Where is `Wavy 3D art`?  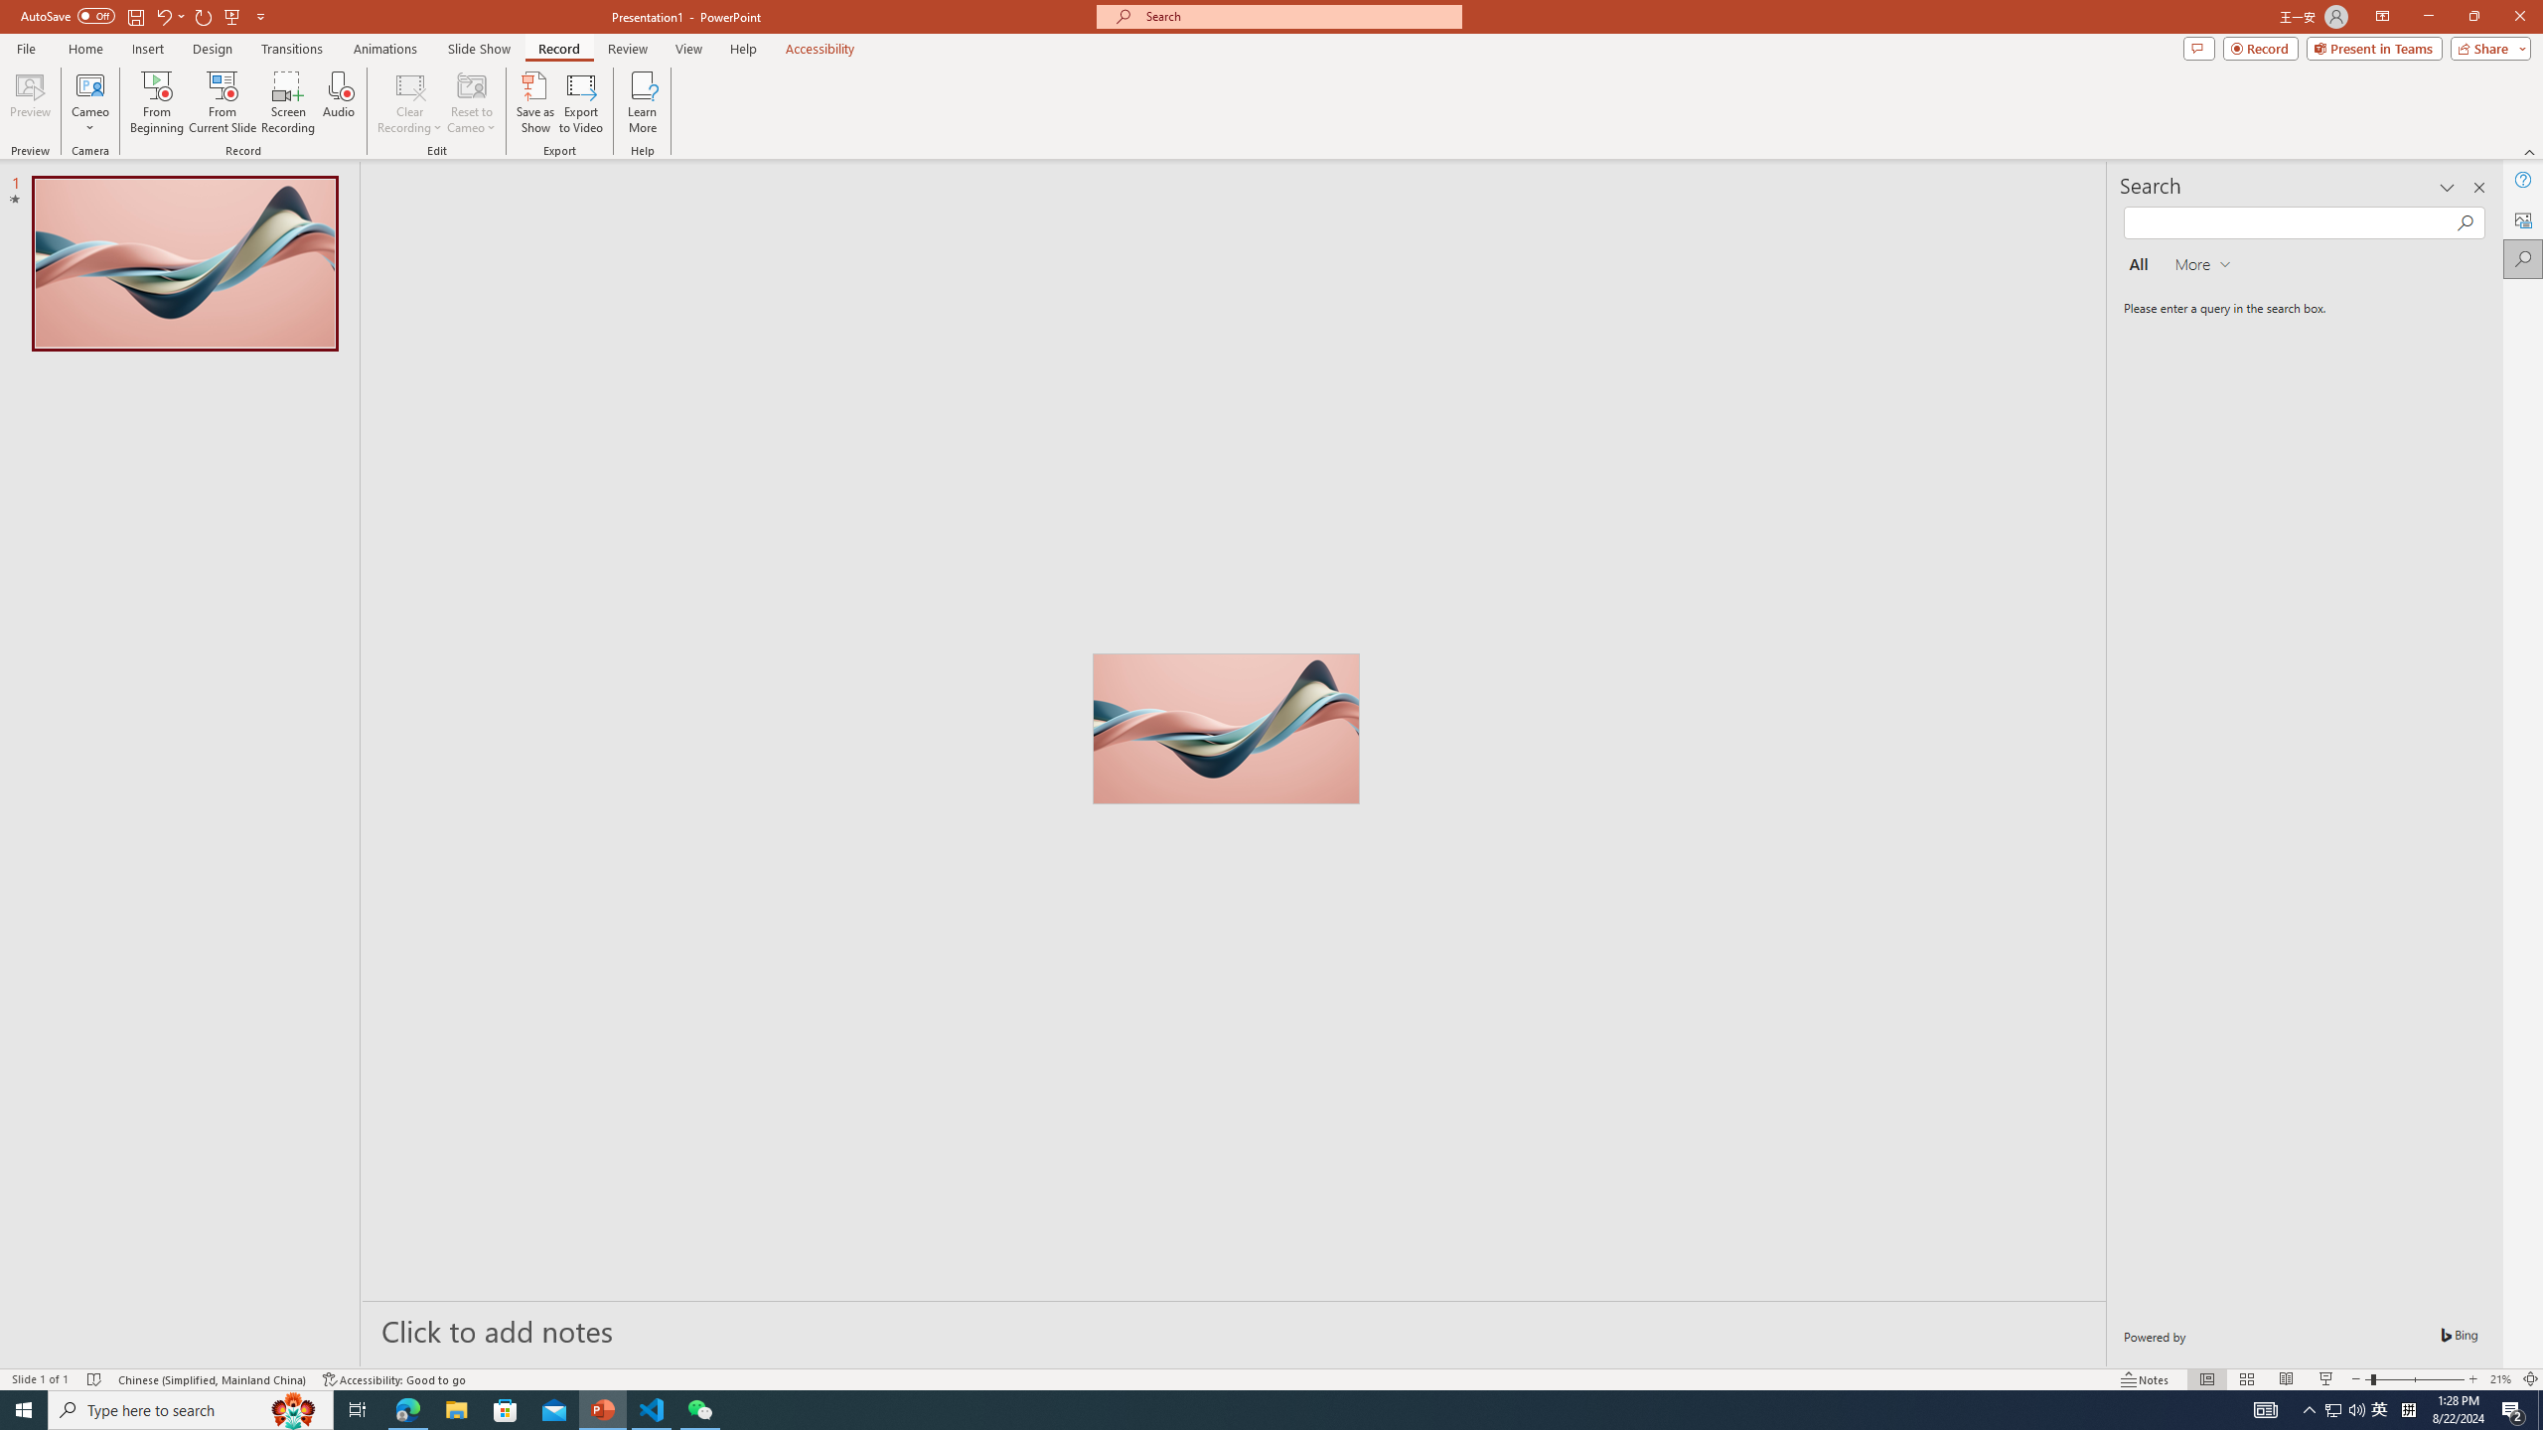 Wavy 3D art is located at coordinates (1226, 729).